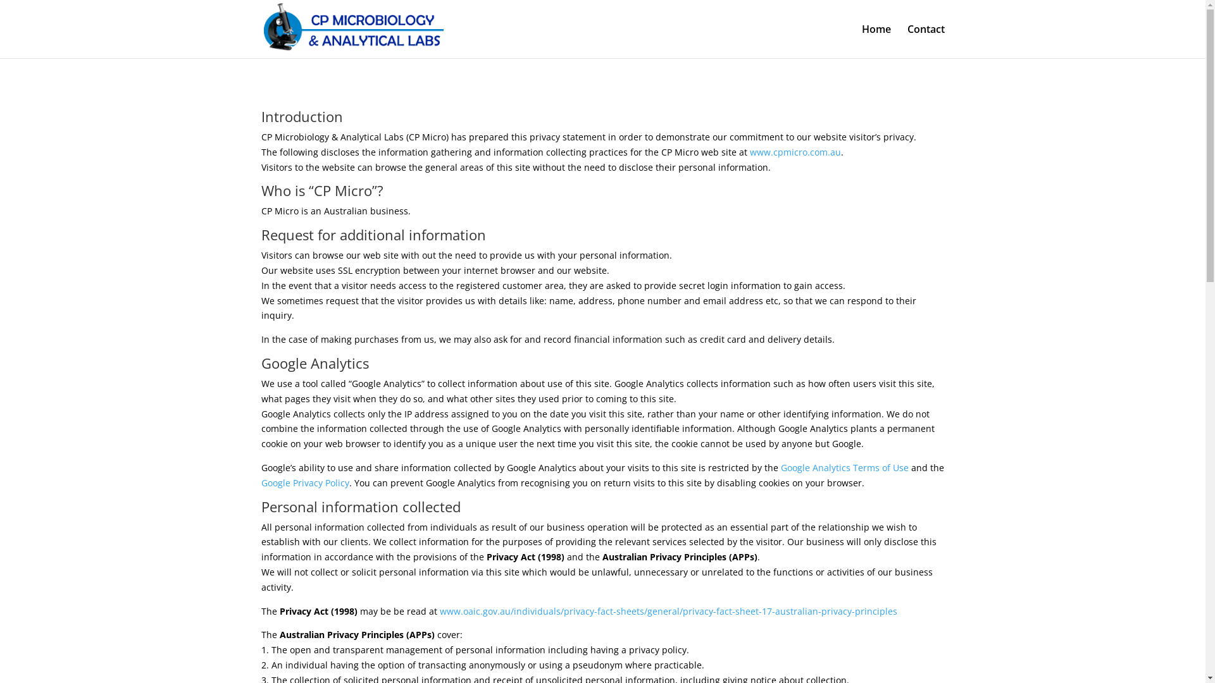 Image resolution: width=1215 pixels, height=683 pixels. What do you see at coordinates (876, 41) in the screenshot?
I see `Home` at bounding box center [876, 41].